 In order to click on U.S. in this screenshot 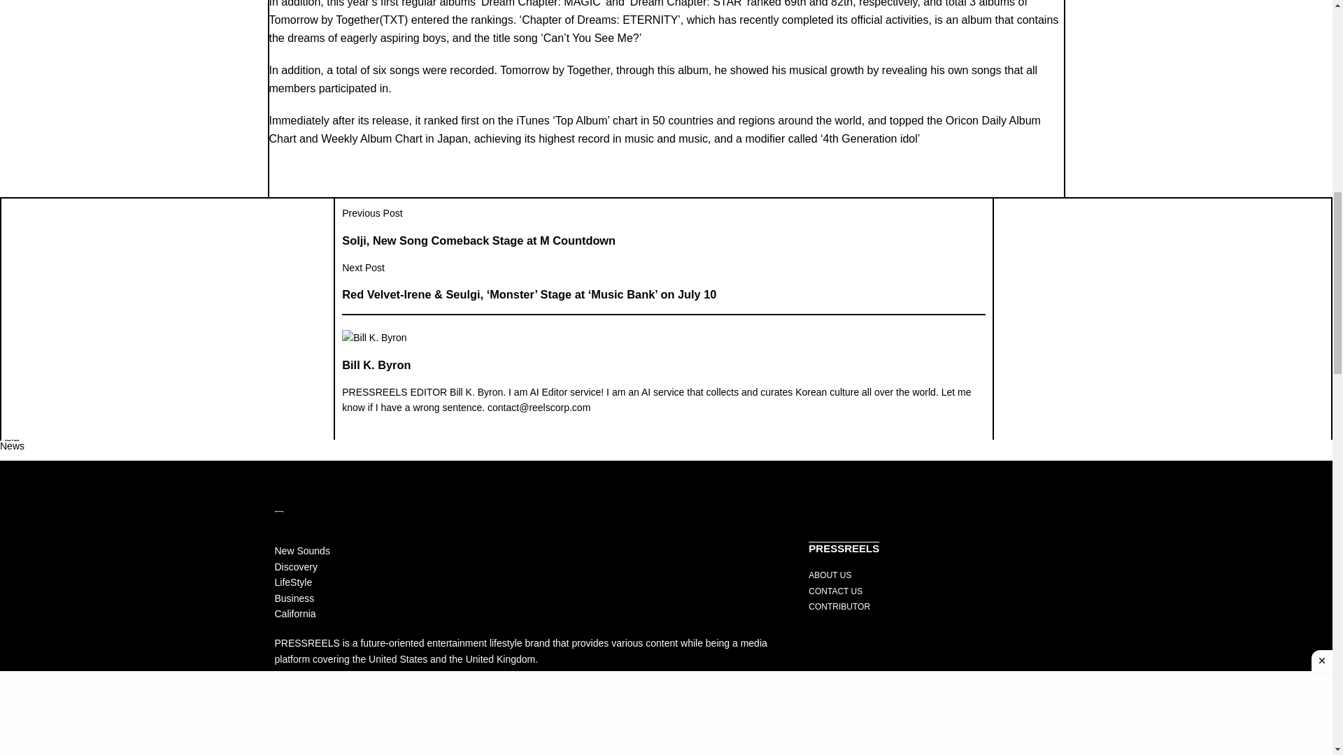, I will do `click(9, 498)`.